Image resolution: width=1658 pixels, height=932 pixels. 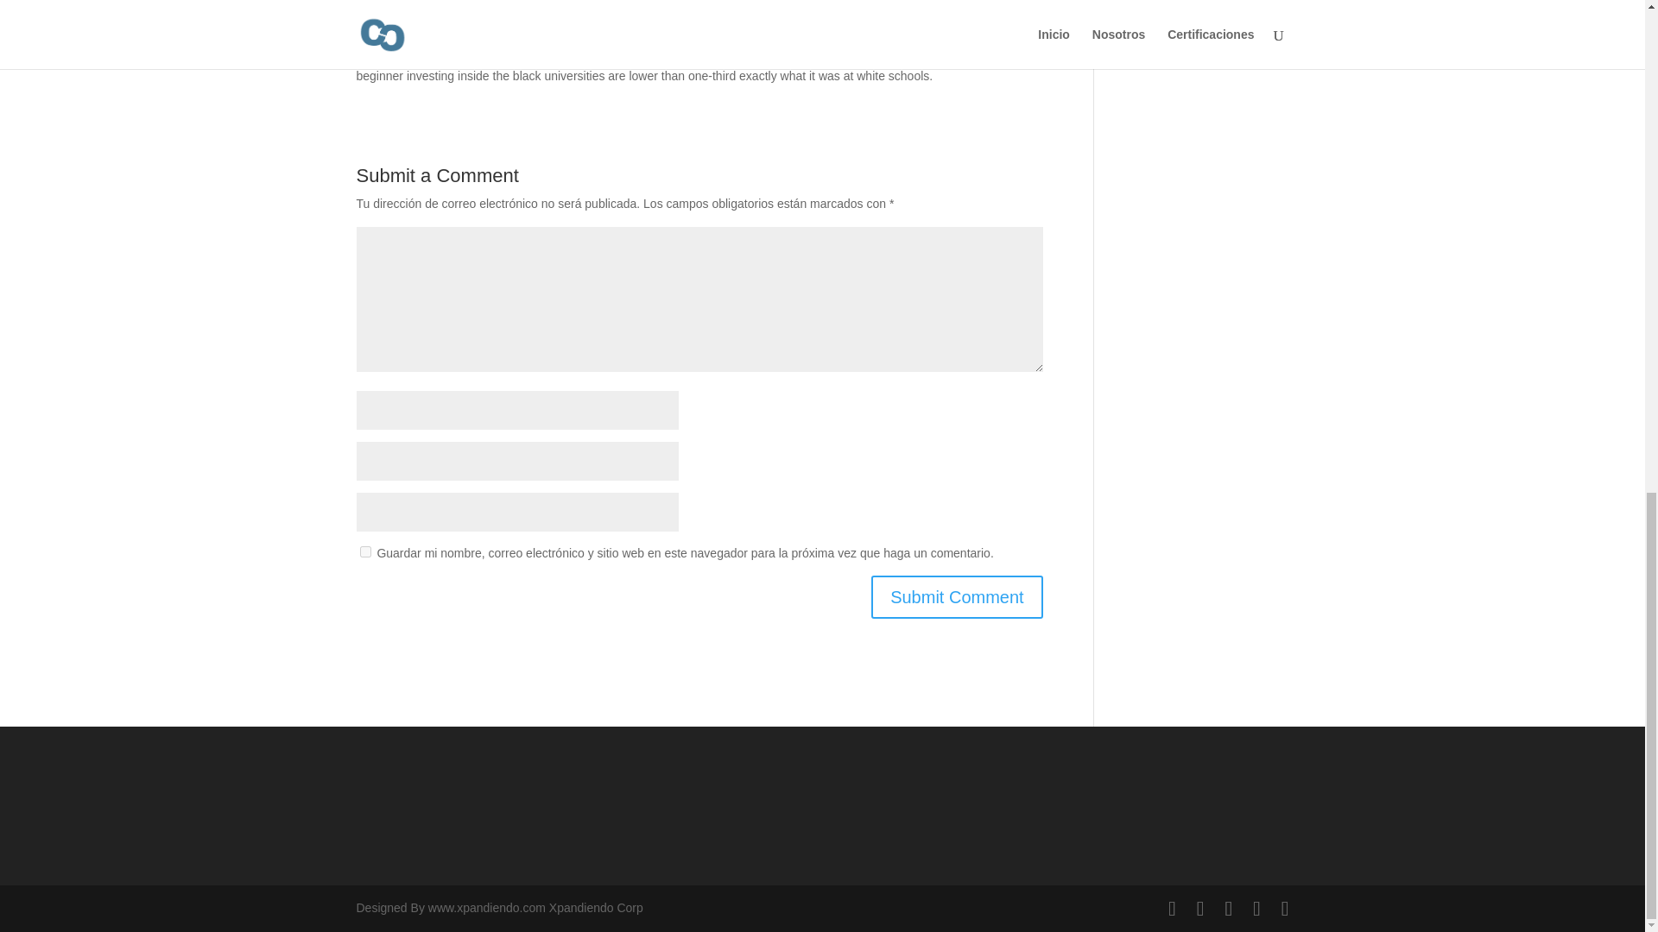 What do you see at coordinates (957, 597) in the screenshot?
I see `Submit Comment` at bounding box center [957, 597].